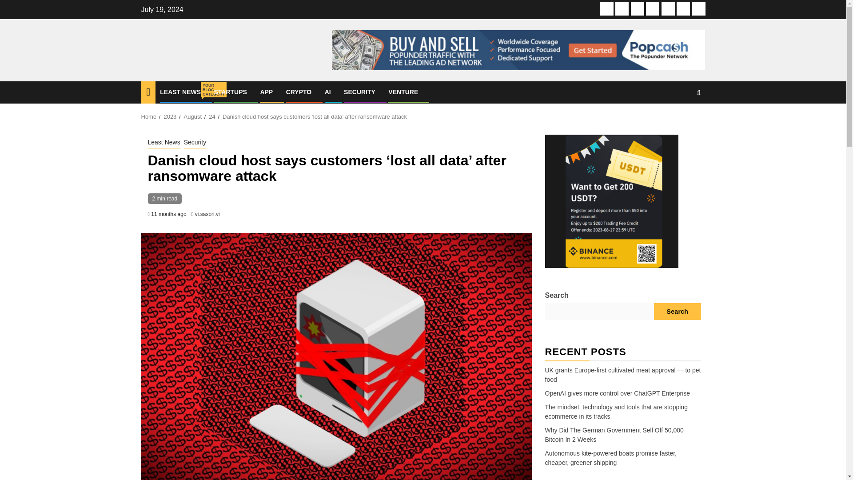 The width and height of the screenshot is (853, 480). What do you see at coordinates (193, 116) in the screenshot?
I see `August` at bounding box center [193, 116].